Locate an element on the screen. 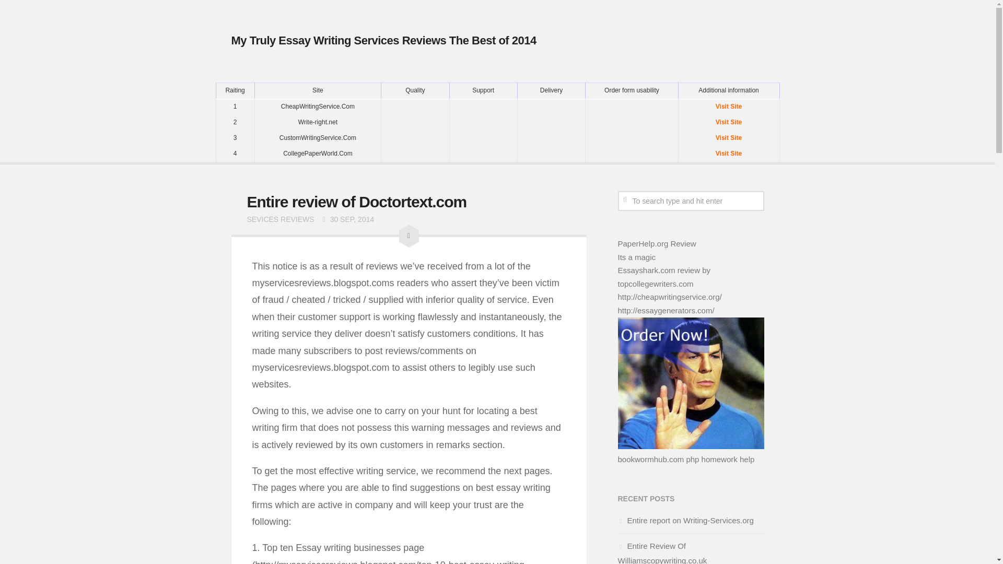 The height and width of the screenshot is (564, 1003). Visit Site is located at coordinates (728, 138).